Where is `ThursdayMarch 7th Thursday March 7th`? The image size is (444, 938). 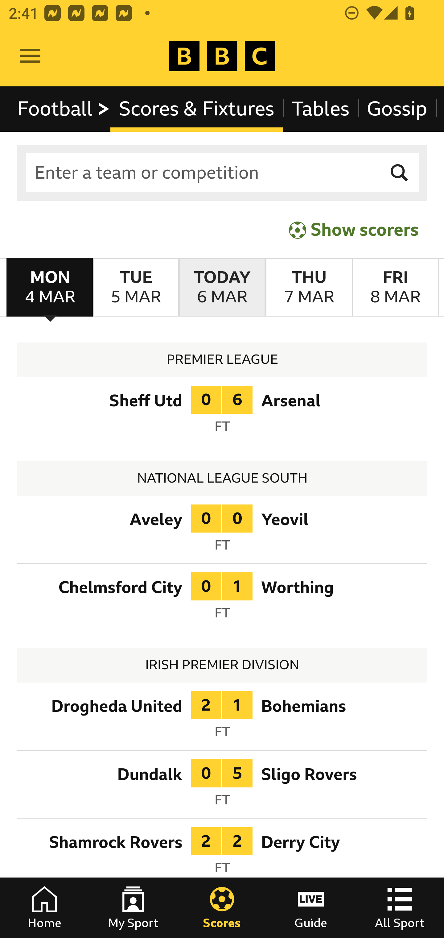
ThursdayMarch 7th Thursday March 7th is located at coordinates (308, 288).